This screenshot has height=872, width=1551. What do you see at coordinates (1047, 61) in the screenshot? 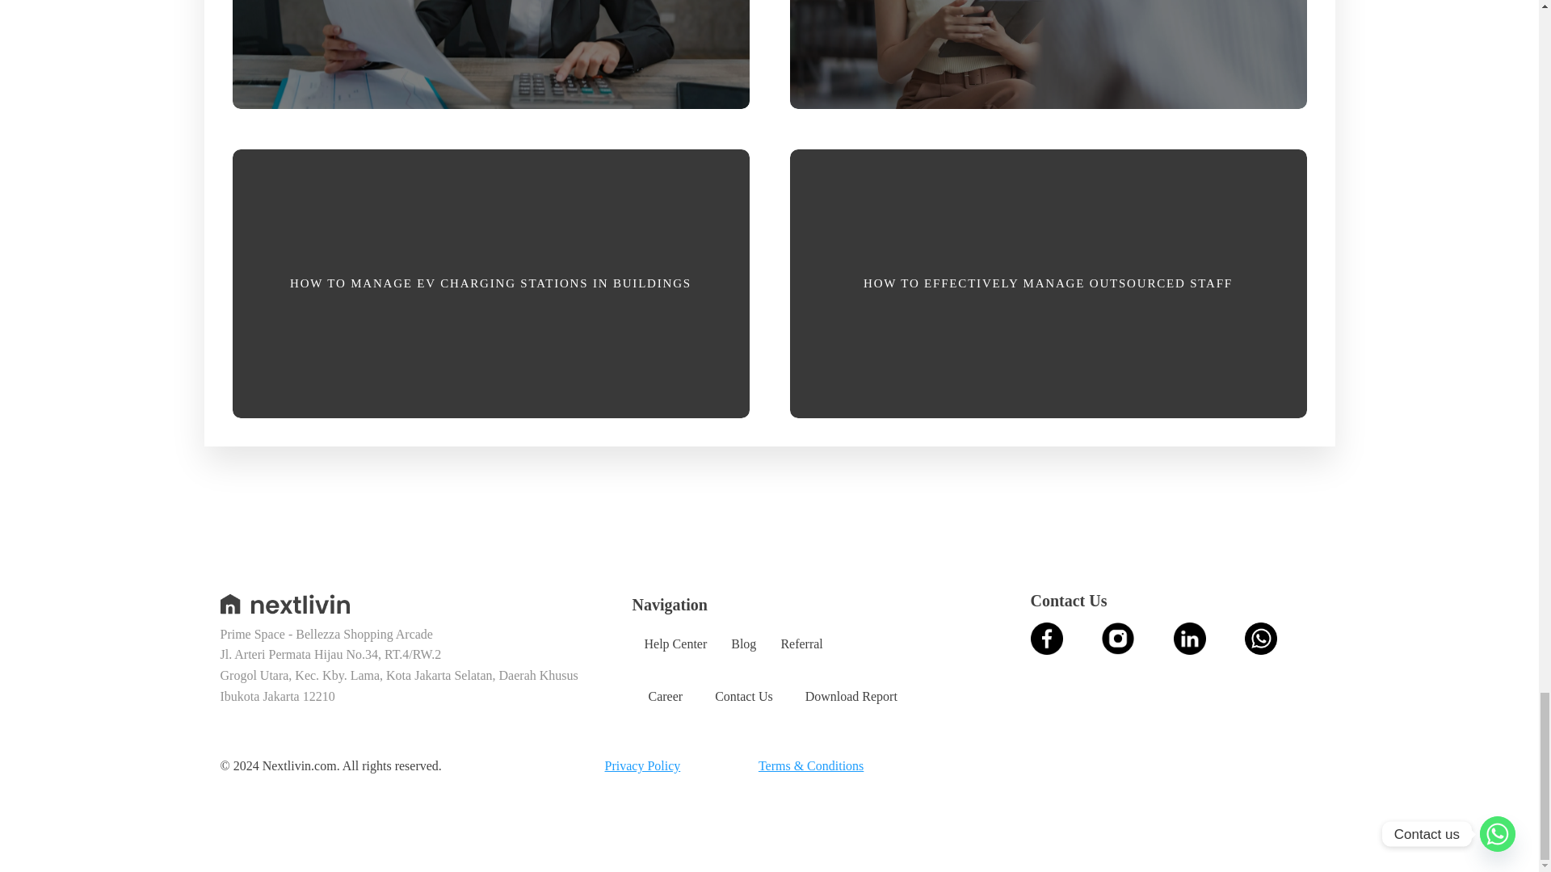
I see `7 STEPS IN NEGOTIATING WITH VENDORS IN PROPERTY MANAGEMENT` at bounding box center [1047, 61].